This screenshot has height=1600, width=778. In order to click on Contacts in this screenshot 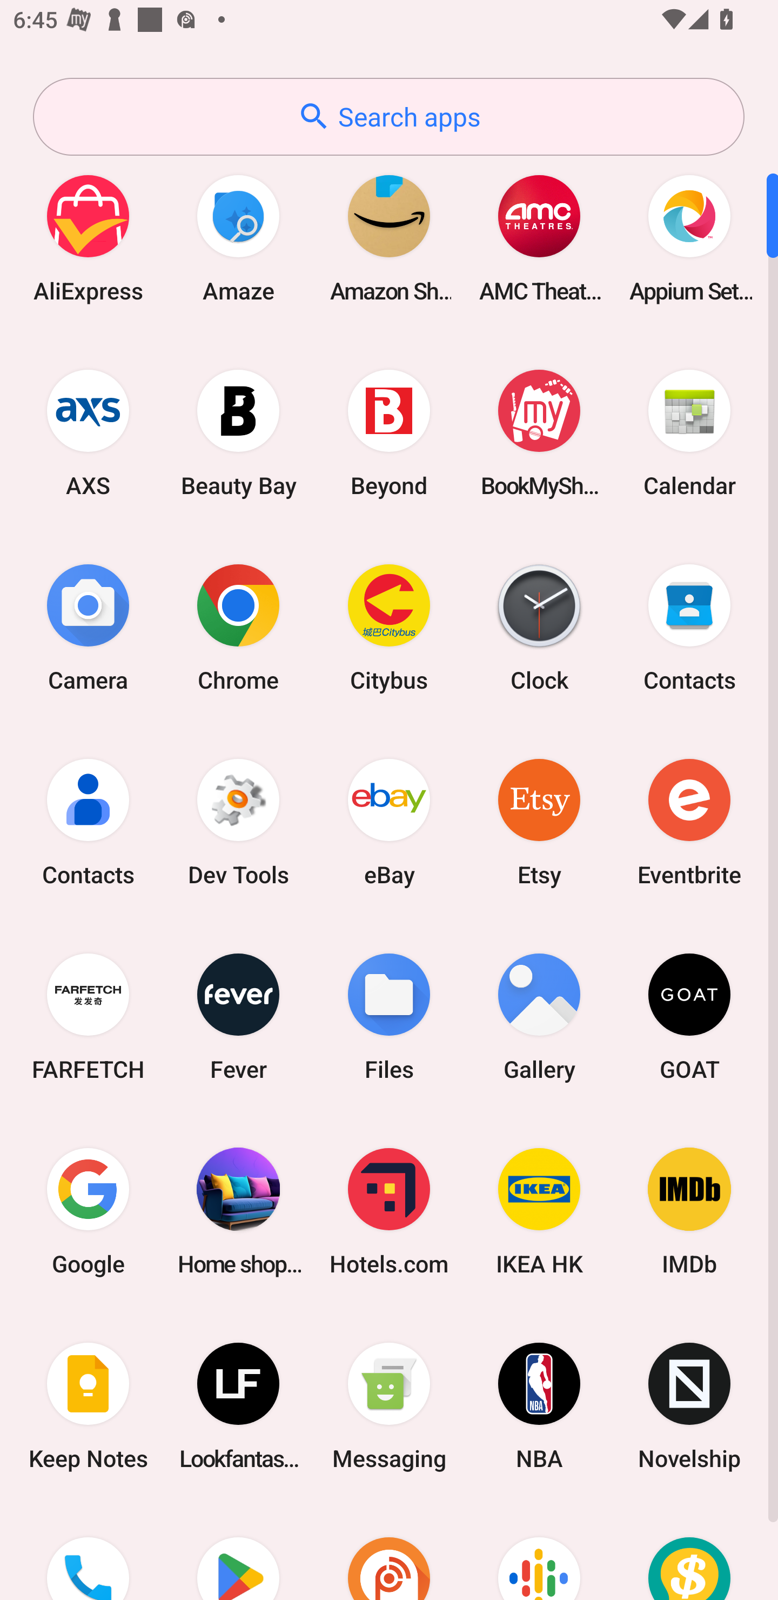, I will do `click(689, 627)`.